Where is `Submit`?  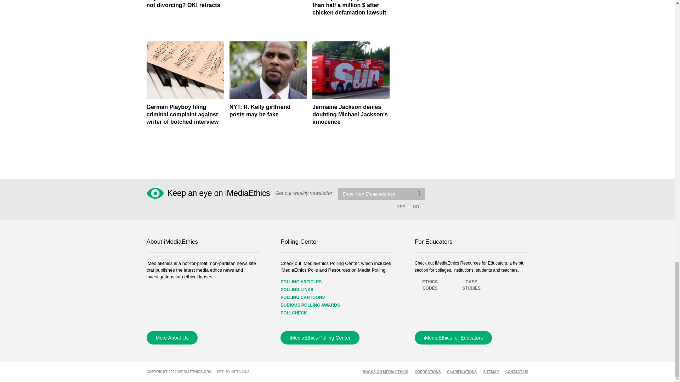 Submit is located at coordinates (419, 193).